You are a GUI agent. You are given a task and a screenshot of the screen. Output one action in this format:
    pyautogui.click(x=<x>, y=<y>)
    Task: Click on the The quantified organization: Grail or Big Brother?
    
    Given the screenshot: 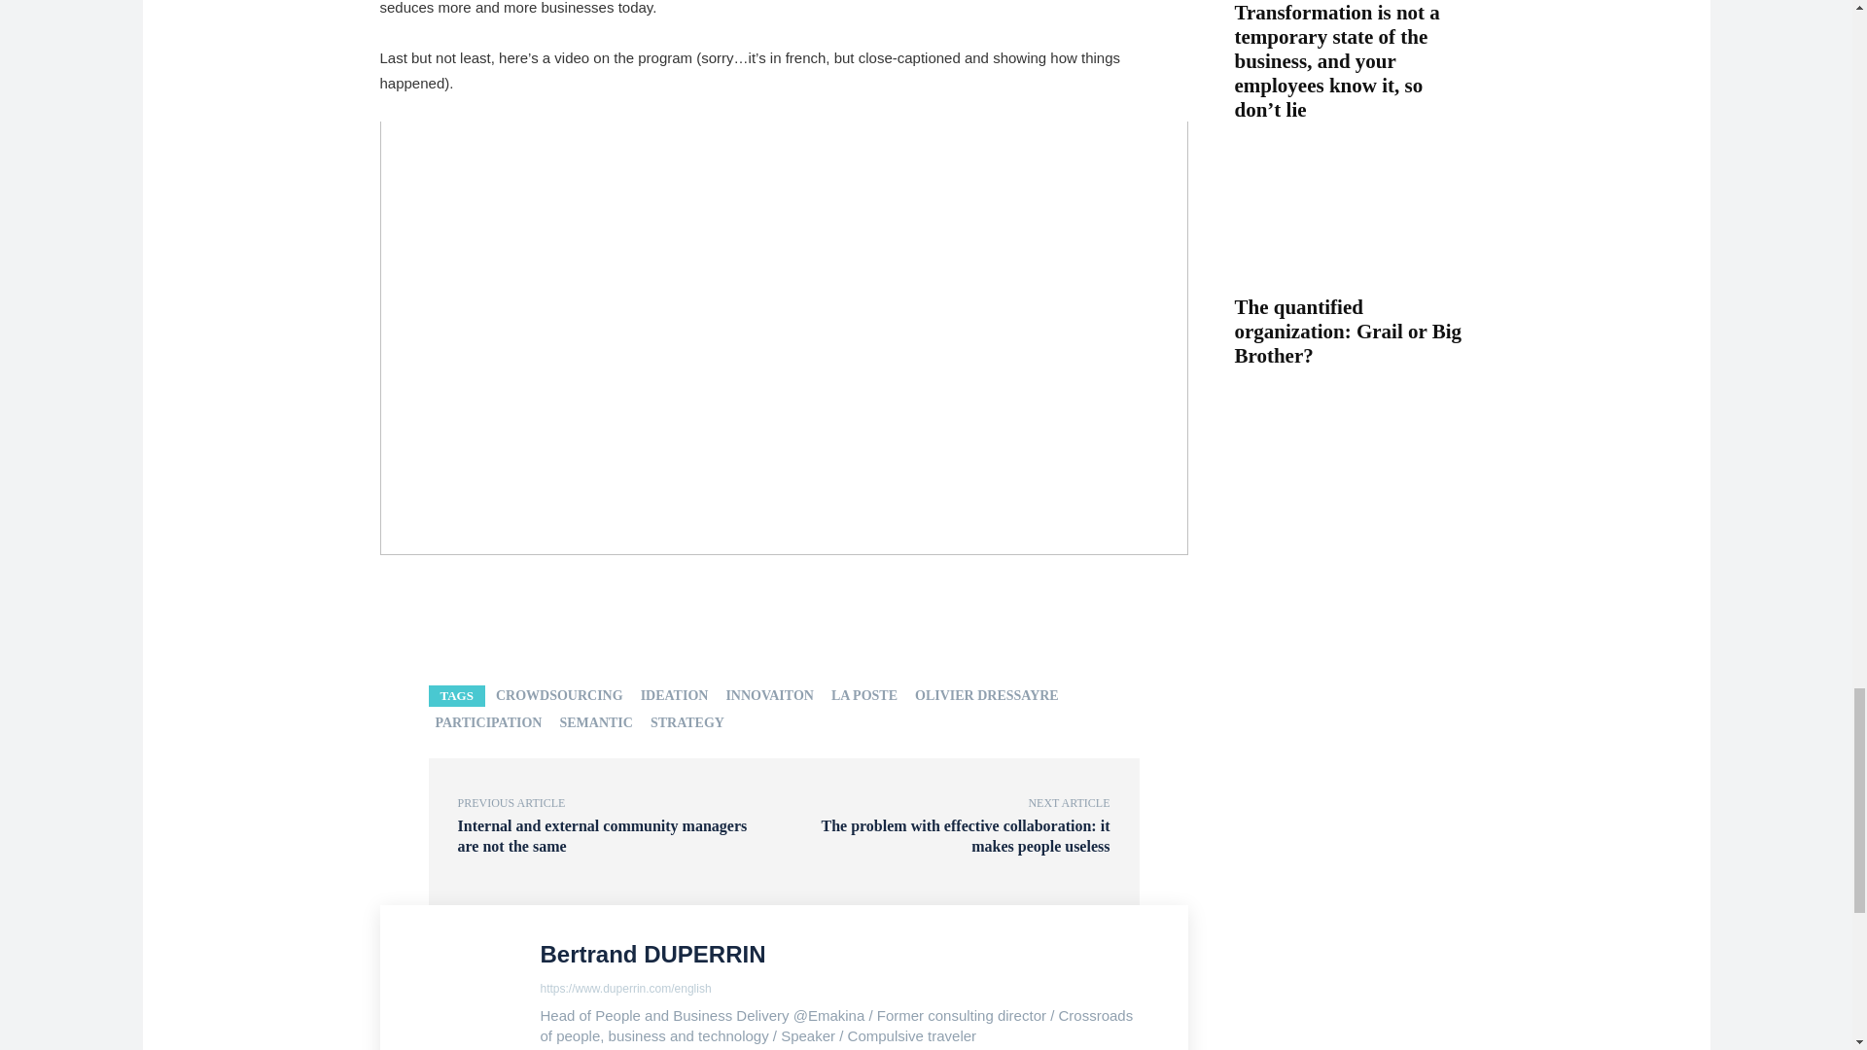 What is the action you would take?
    pyautogui.click(x=1354, y=223)
    